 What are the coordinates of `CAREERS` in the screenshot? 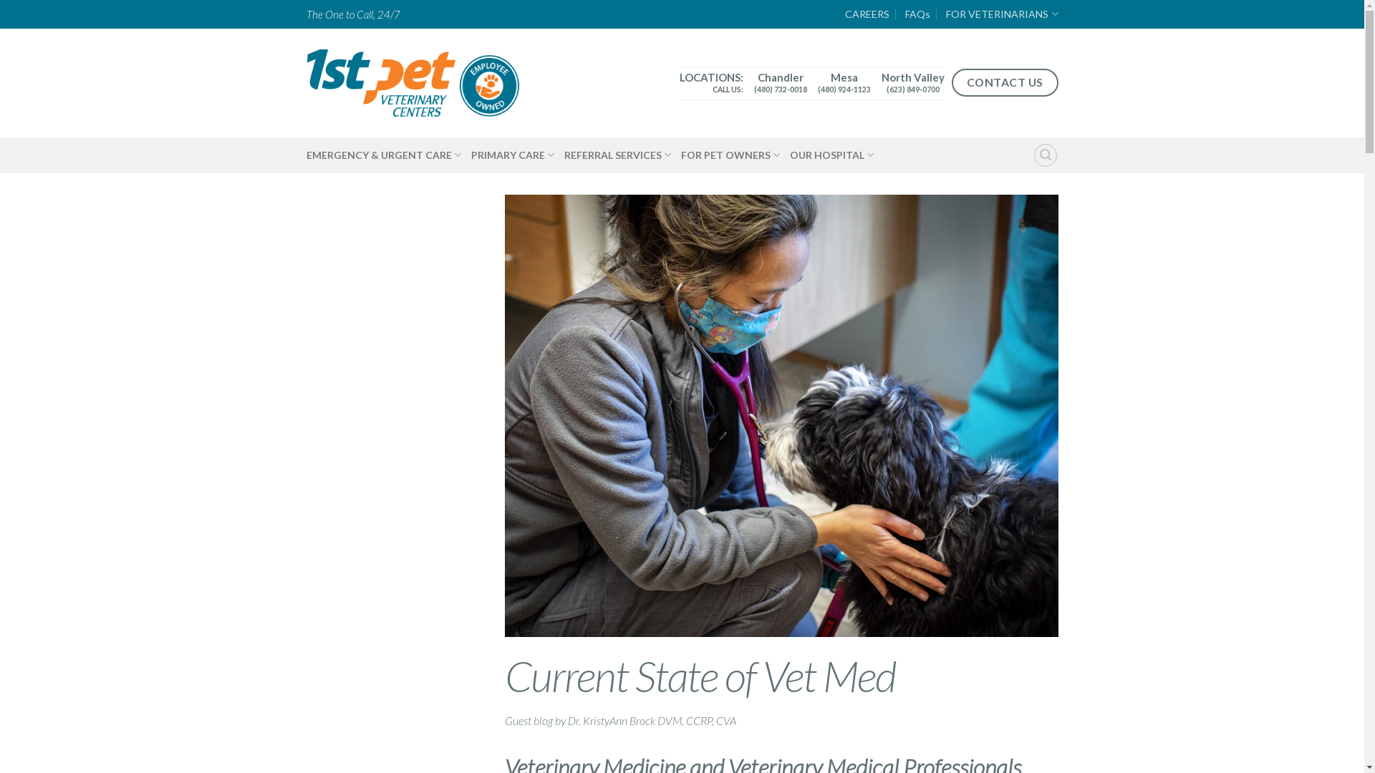 It's located at (867, 14).